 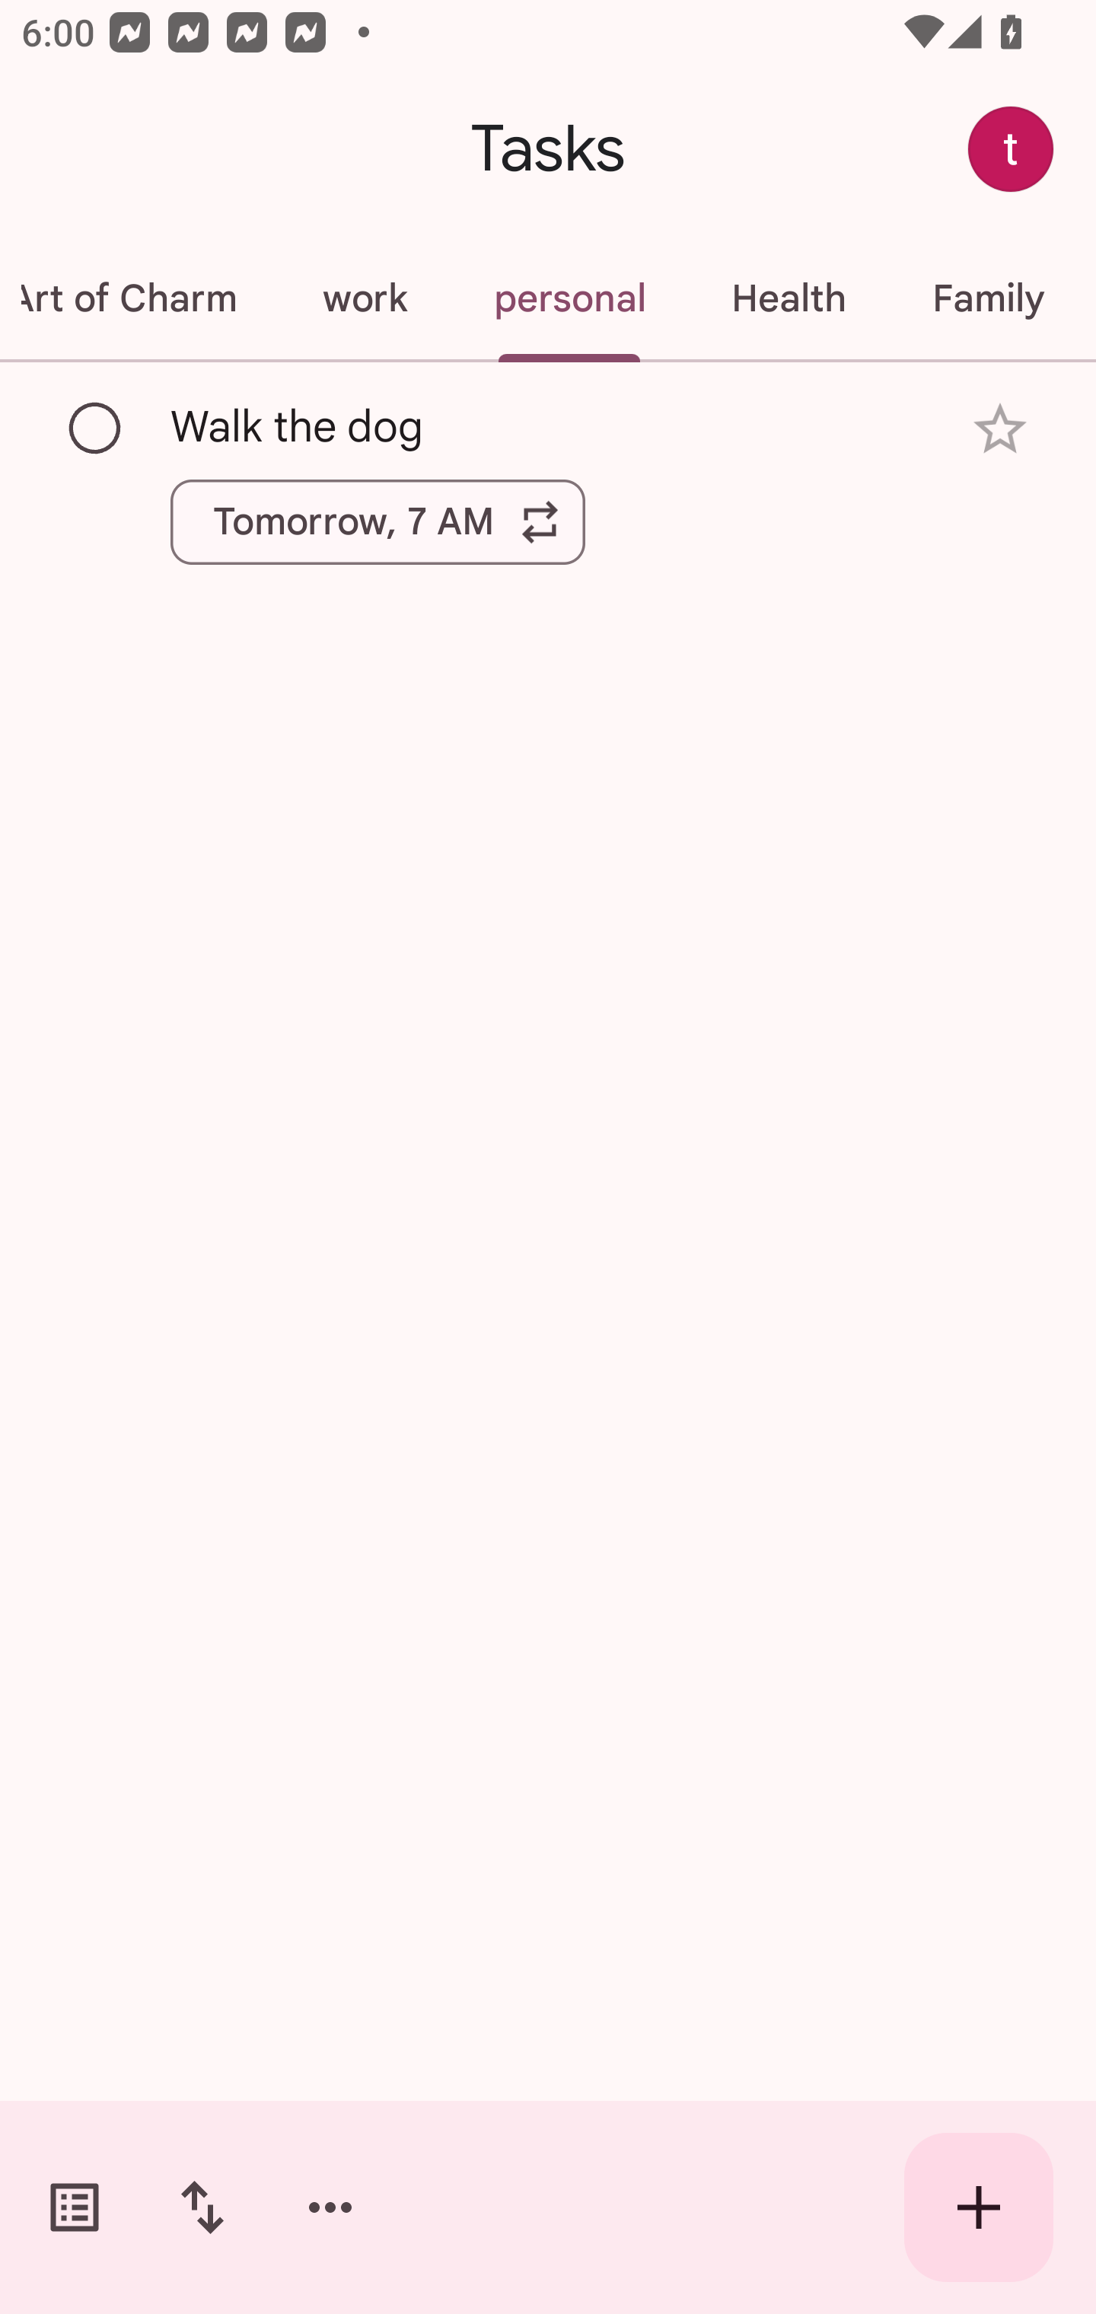 I want to click on The Art of Charm, so click(x=140, y=298).